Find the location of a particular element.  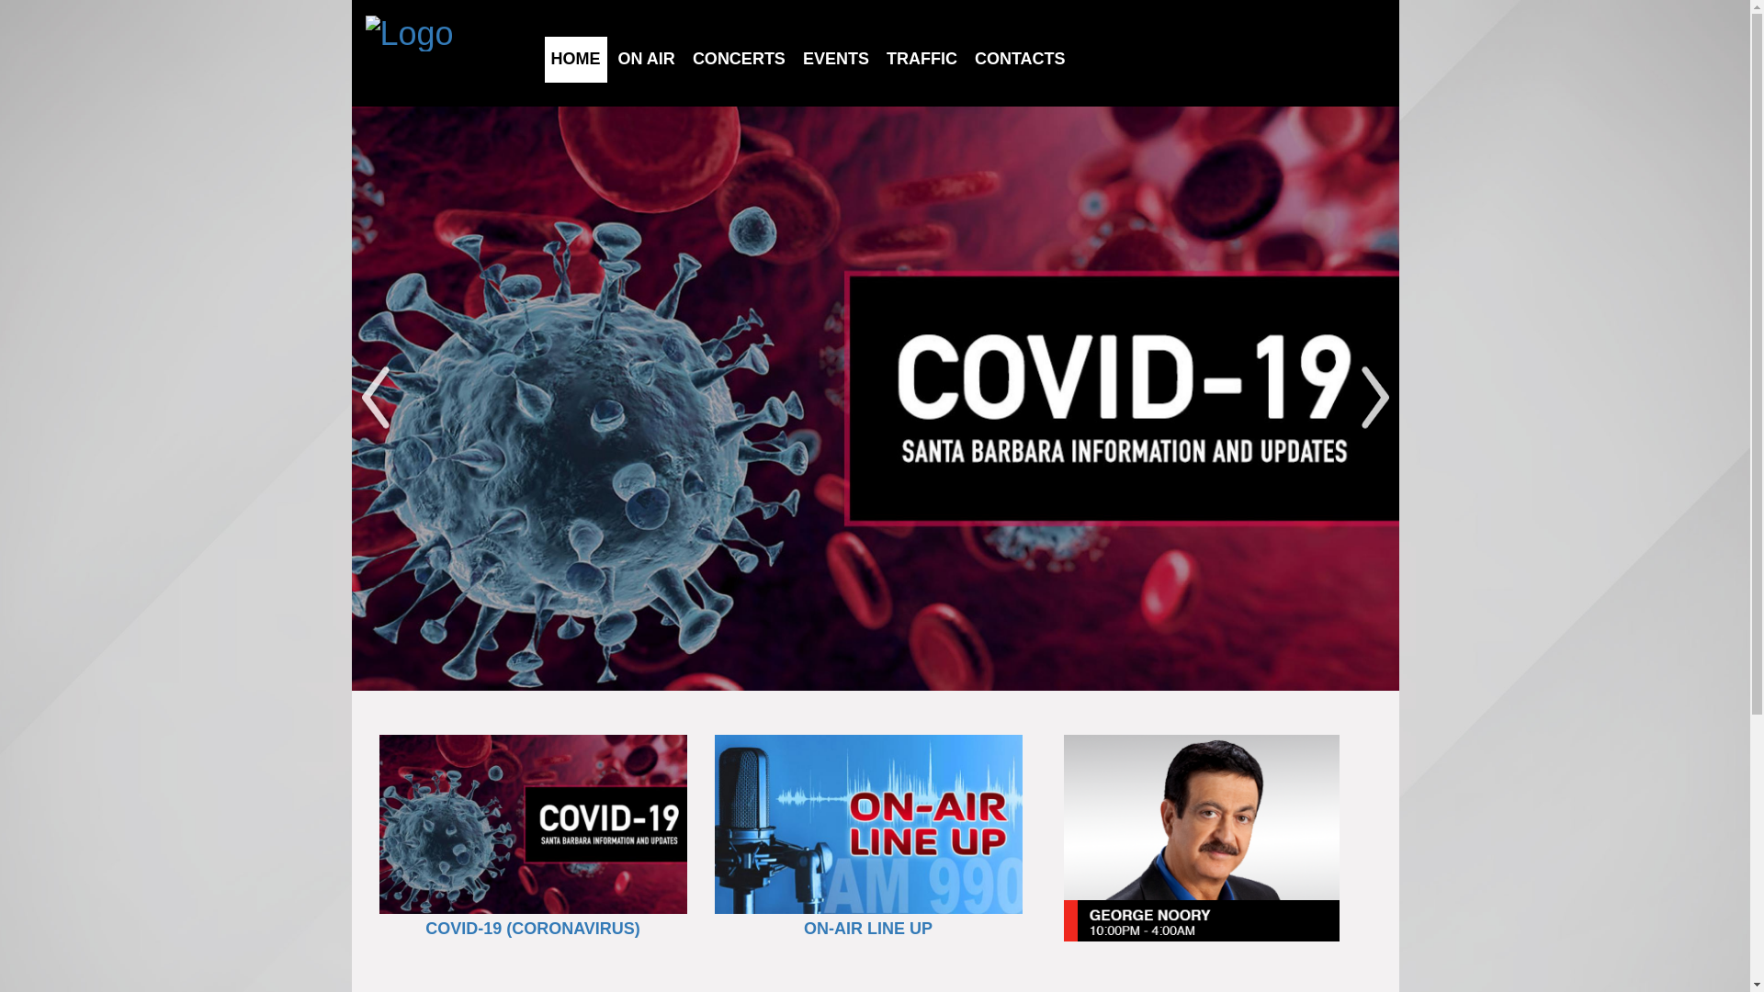

ON AIR is located at coordinates (647, 59).